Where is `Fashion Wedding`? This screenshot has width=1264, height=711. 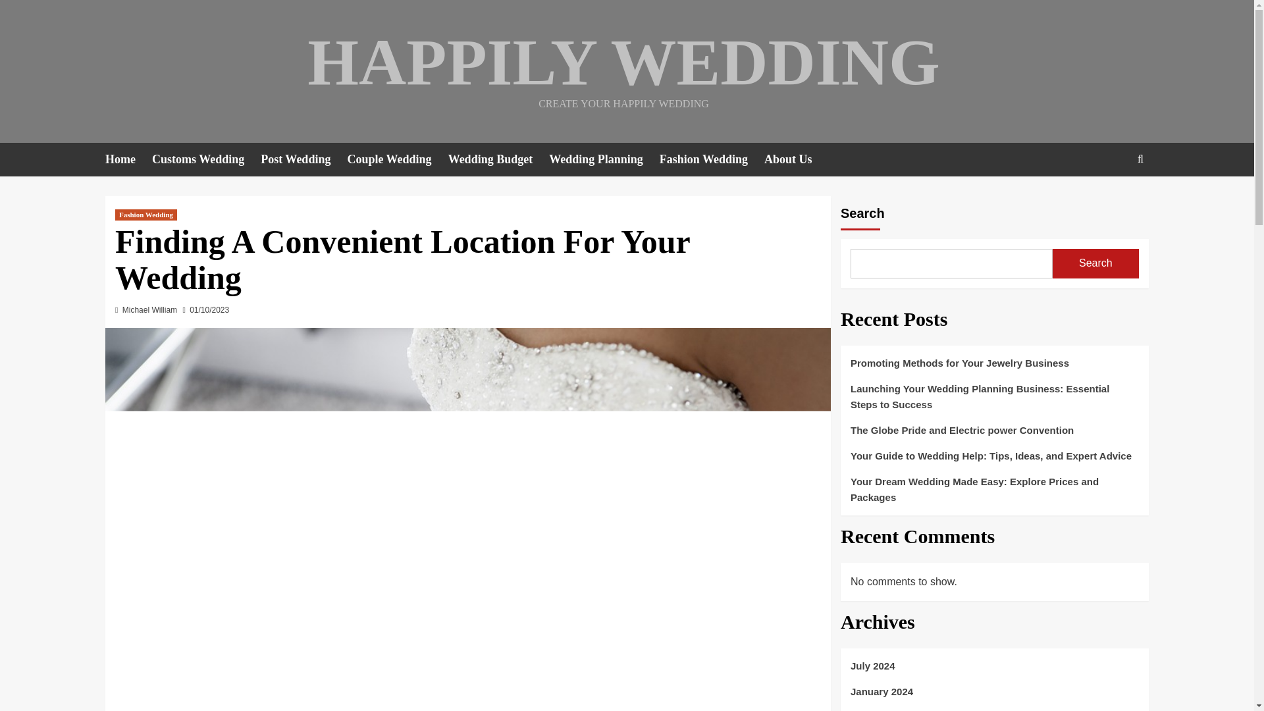 Fashion Wedding is located at coordinates (145, 215).